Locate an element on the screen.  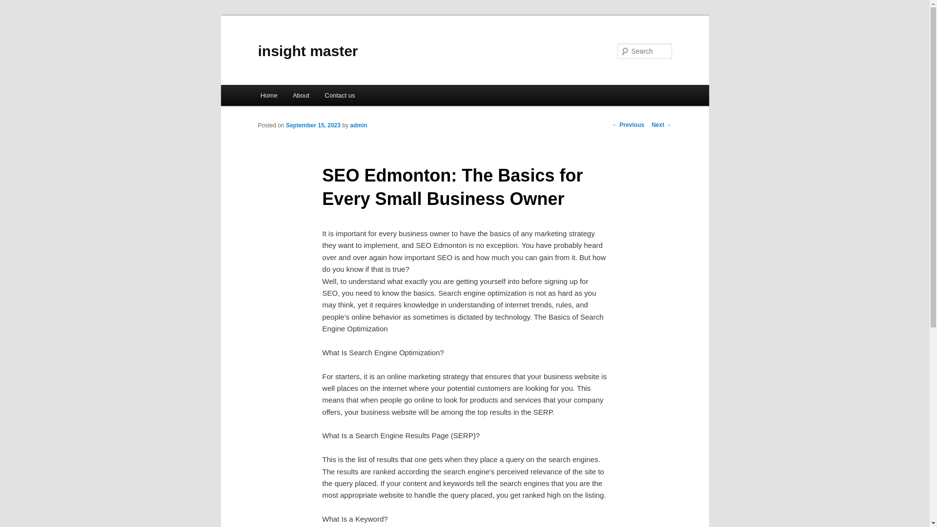
About is located at coordinates (301, 95).